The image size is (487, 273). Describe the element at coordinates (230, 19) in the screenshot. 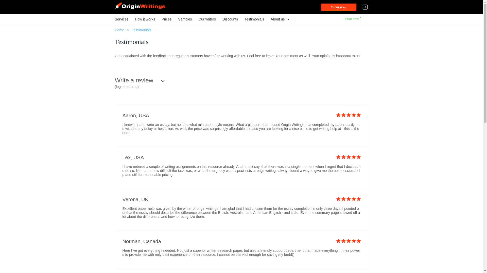

I see `Discounts` at that location.